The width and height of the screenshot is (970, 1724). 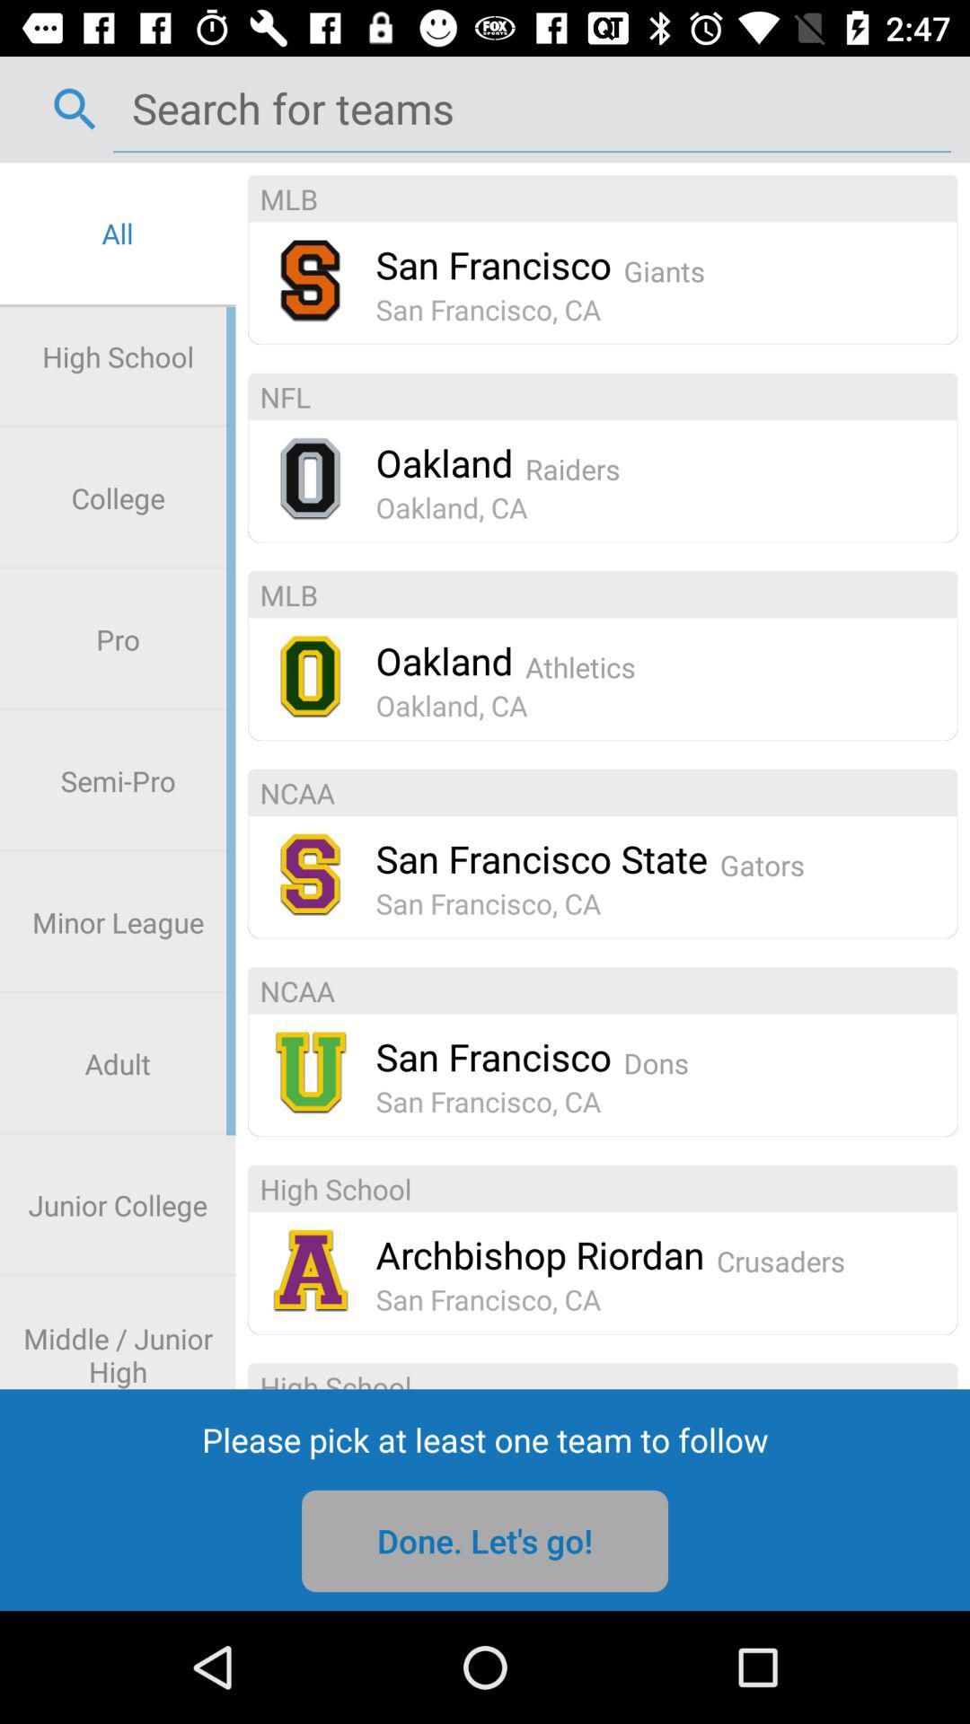 What do you see at coordinates (532, 108) in the screenshot?
I see `search text field enter keyword` at bounding box center [532, 108].